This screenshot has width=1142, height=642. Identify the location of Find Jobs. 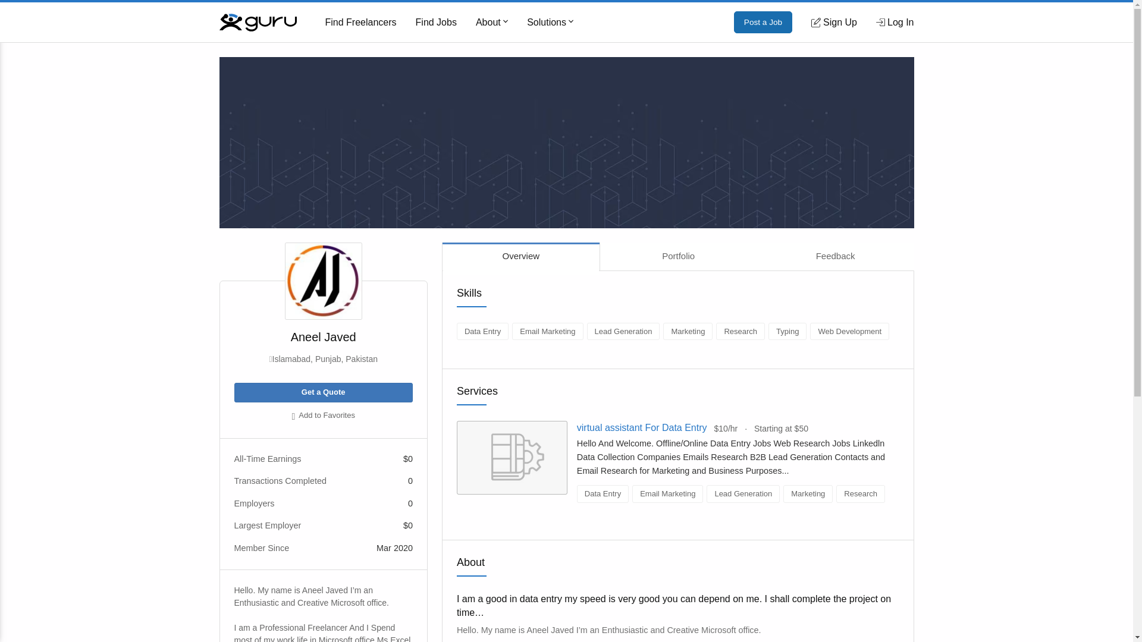
(436, 23).